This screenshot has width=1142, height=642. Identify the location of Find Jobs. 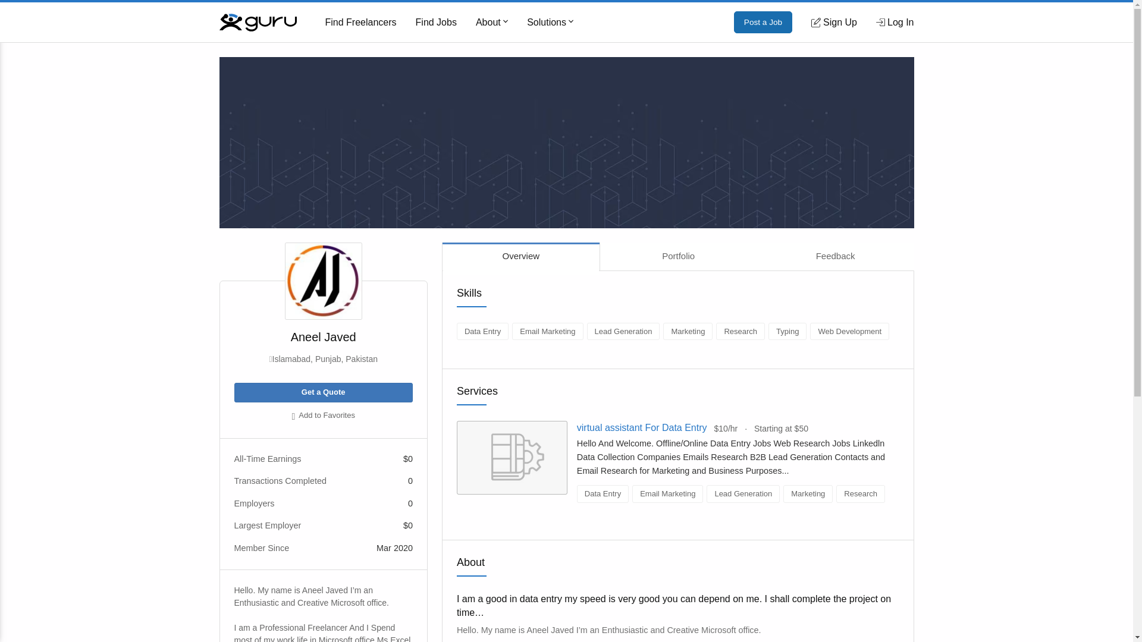
(436, 23).